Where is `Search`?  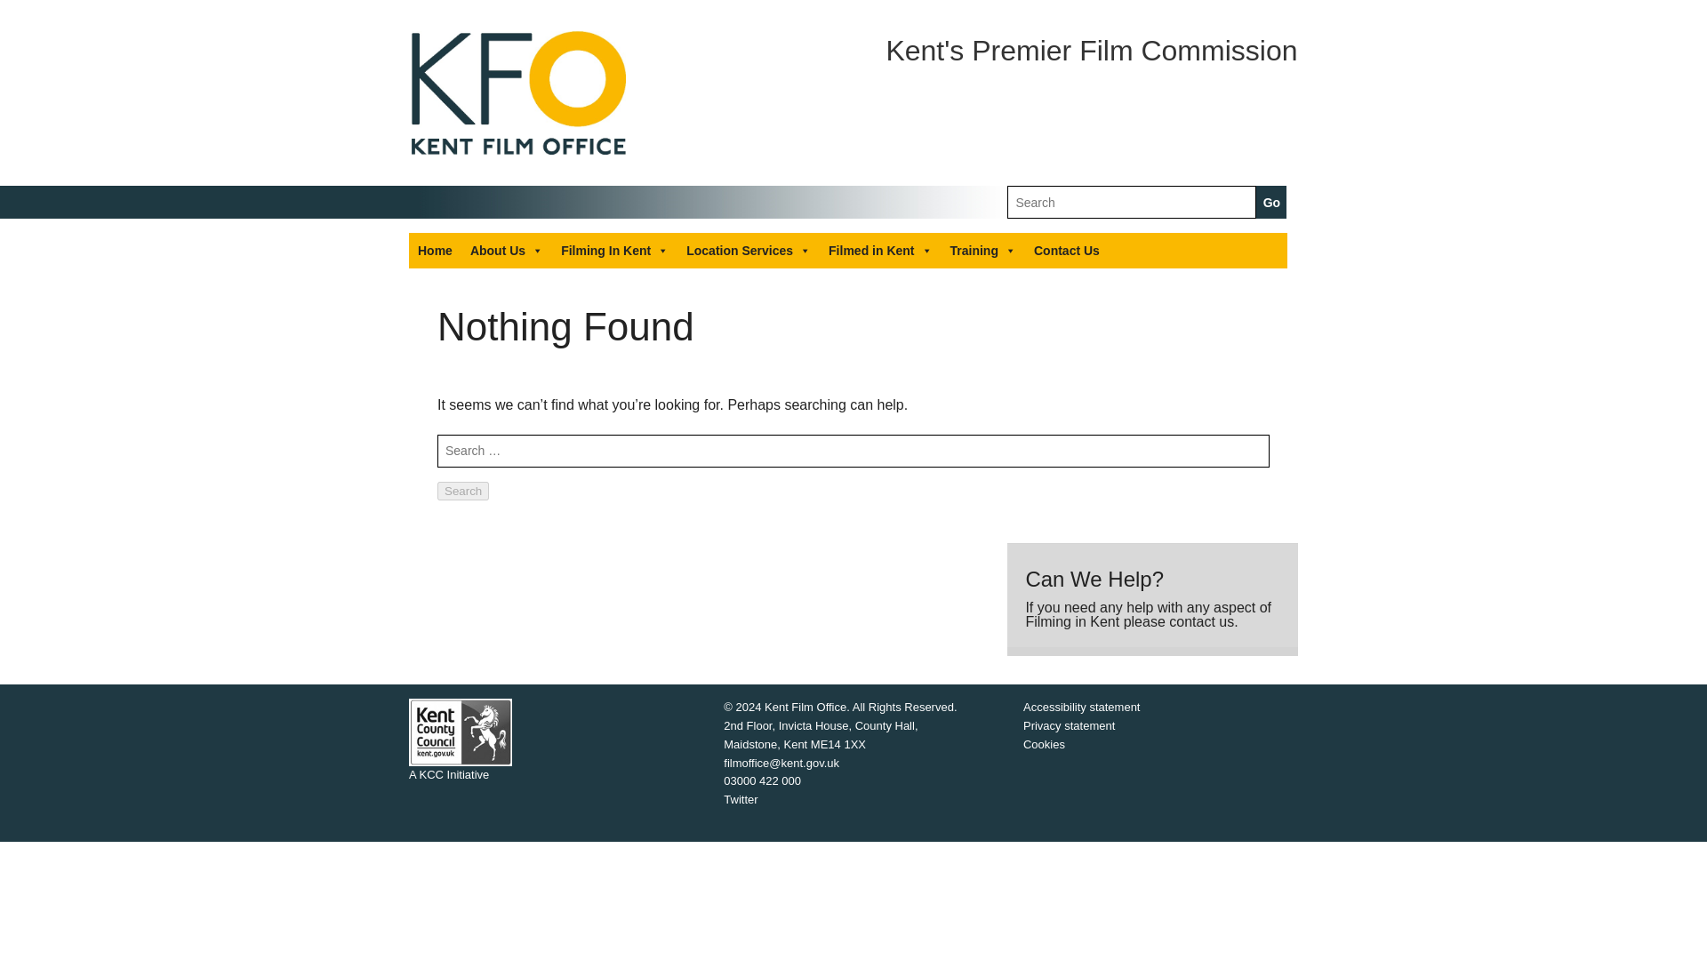
Search is located at coordinates (462, 491).